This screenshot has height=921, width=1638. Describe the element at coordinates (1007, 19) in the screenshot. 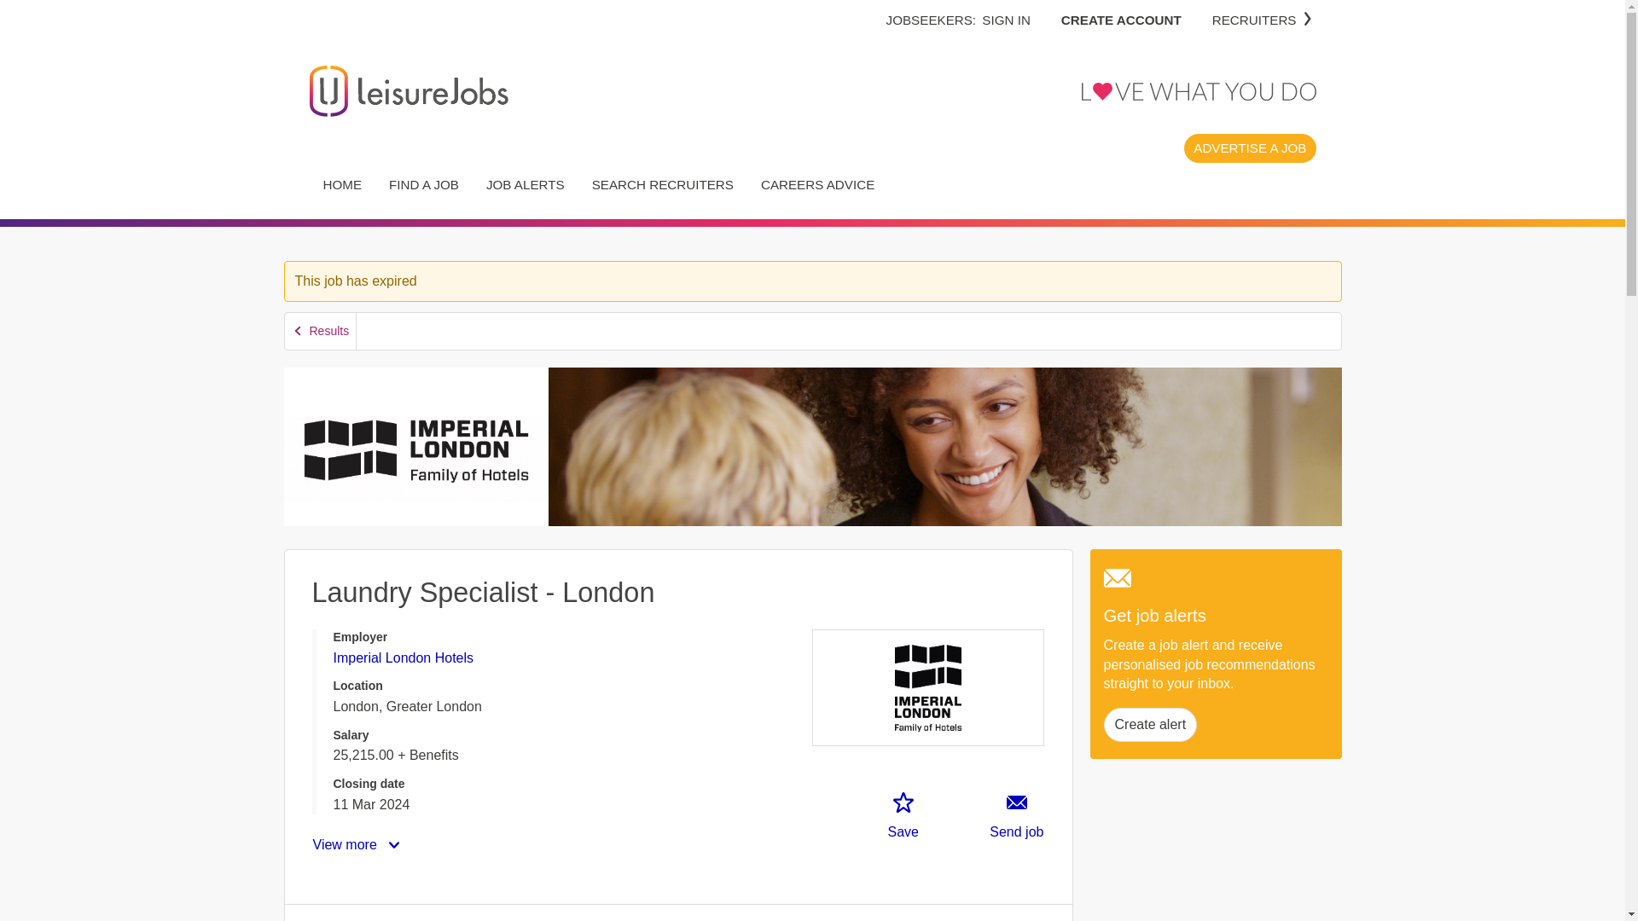

I see `SIGN IN` at that location.